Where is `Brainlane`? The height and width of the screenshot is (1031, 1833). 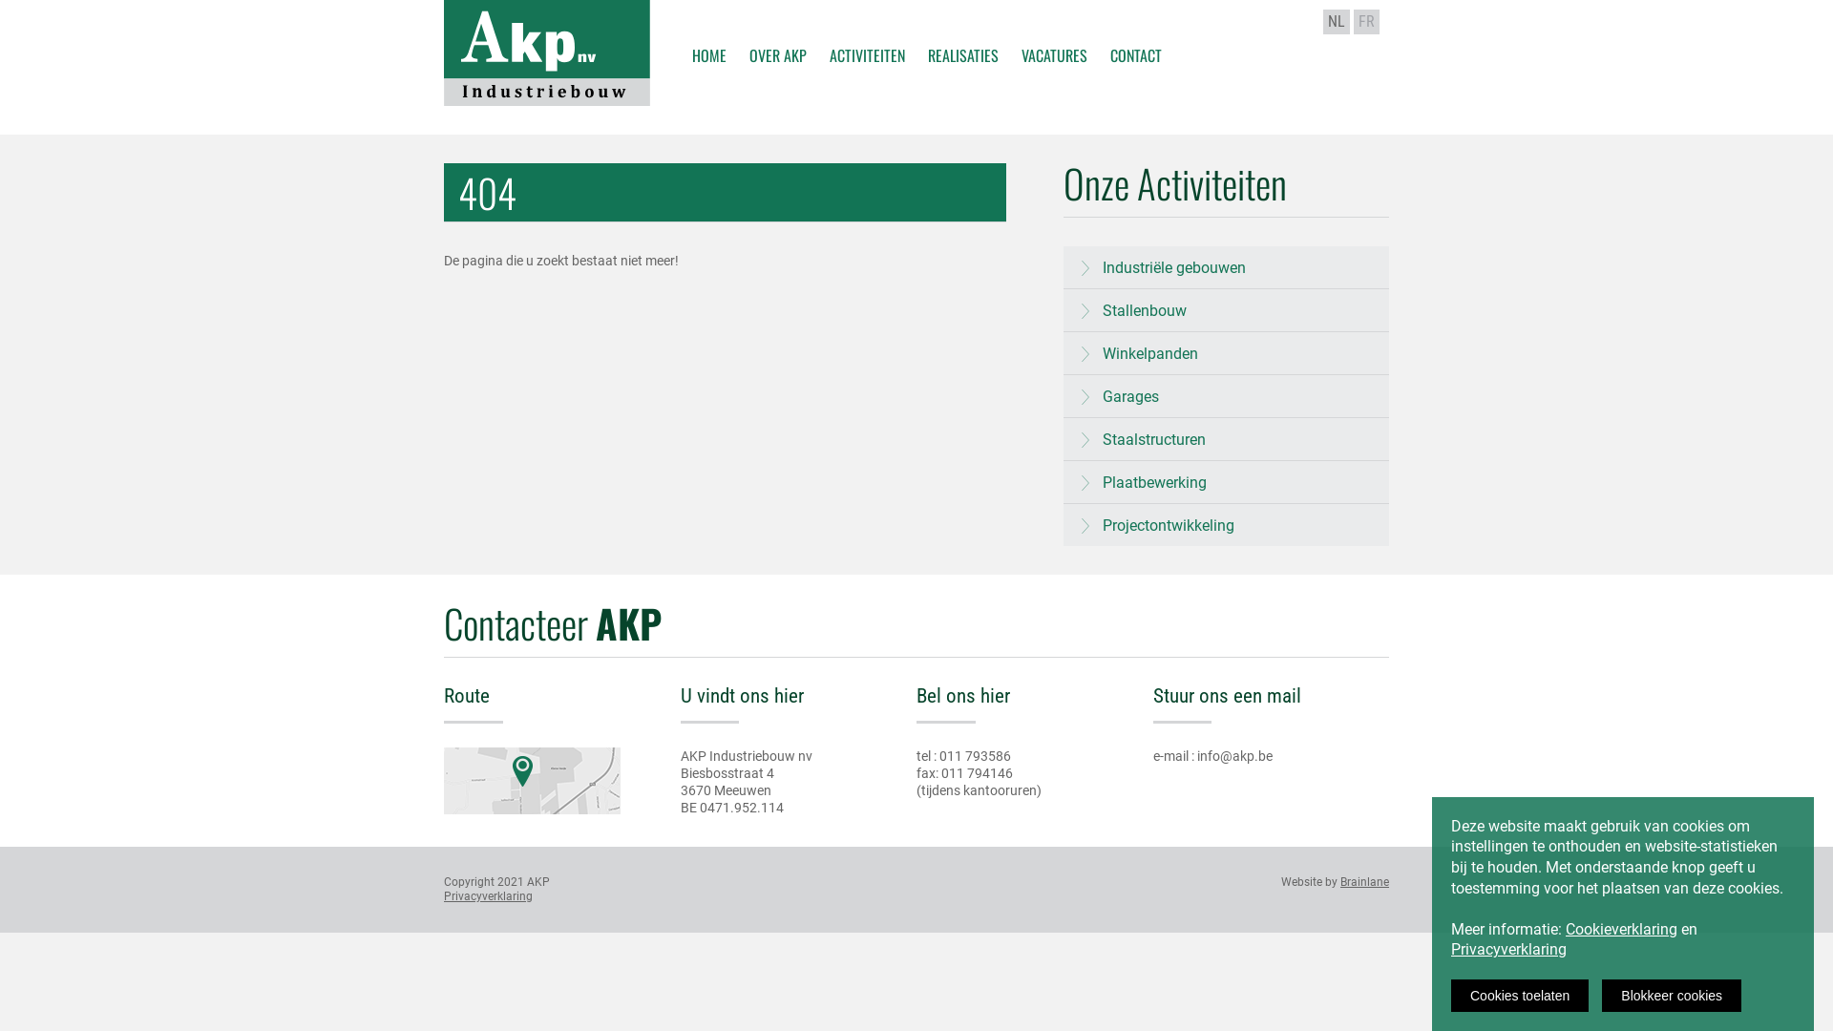
Brainlane is located at coordinates (1365, 882).